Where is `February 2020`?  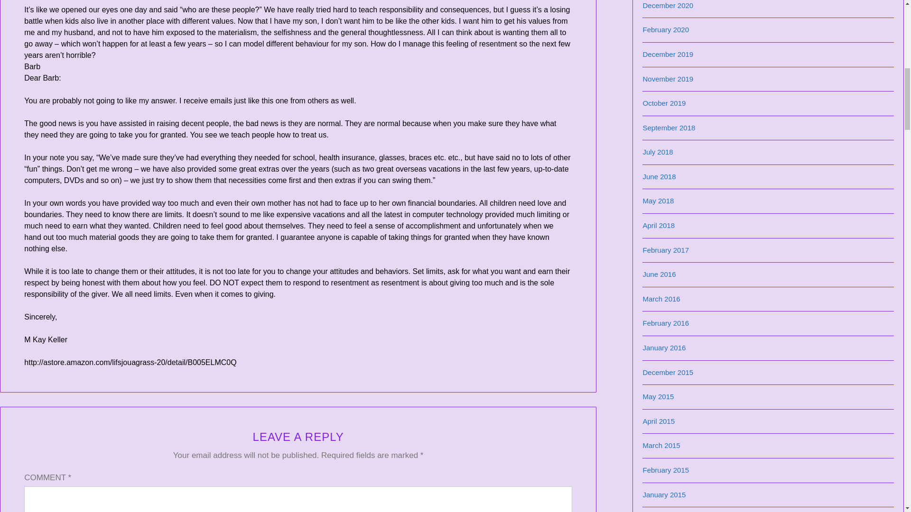
February 2020 is located at coordinates (665, 29).